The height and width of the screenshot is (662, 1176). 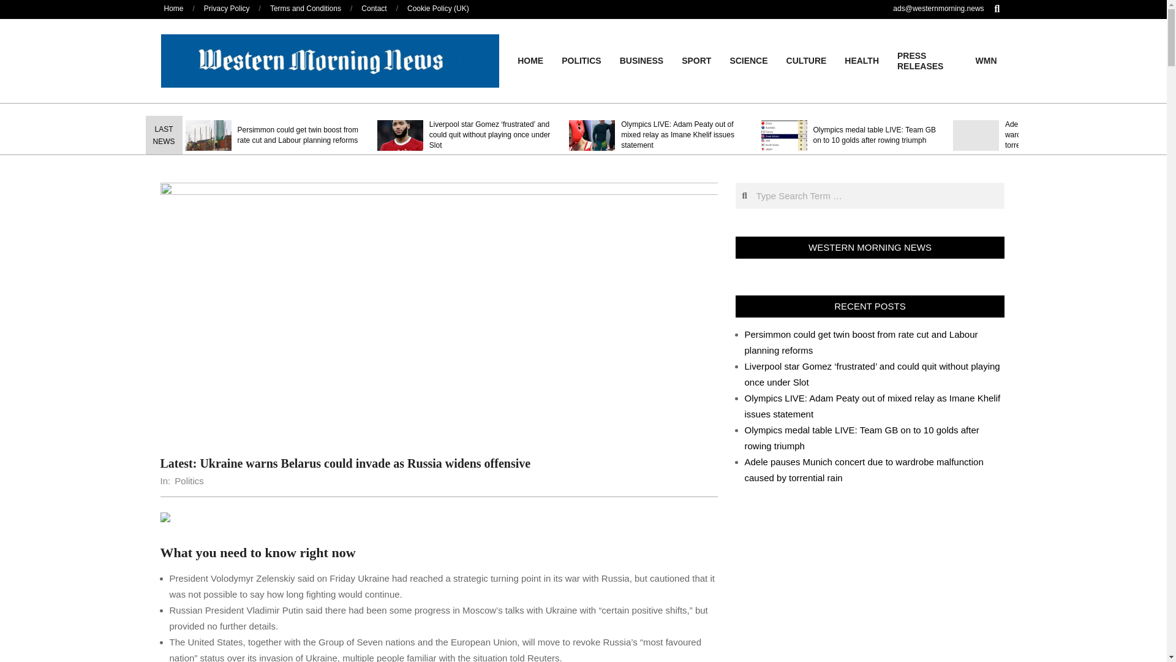 What do you see at coordinates (696, 60) in the screenshot?
I see `SPORT` at bounding box center [696, 60].